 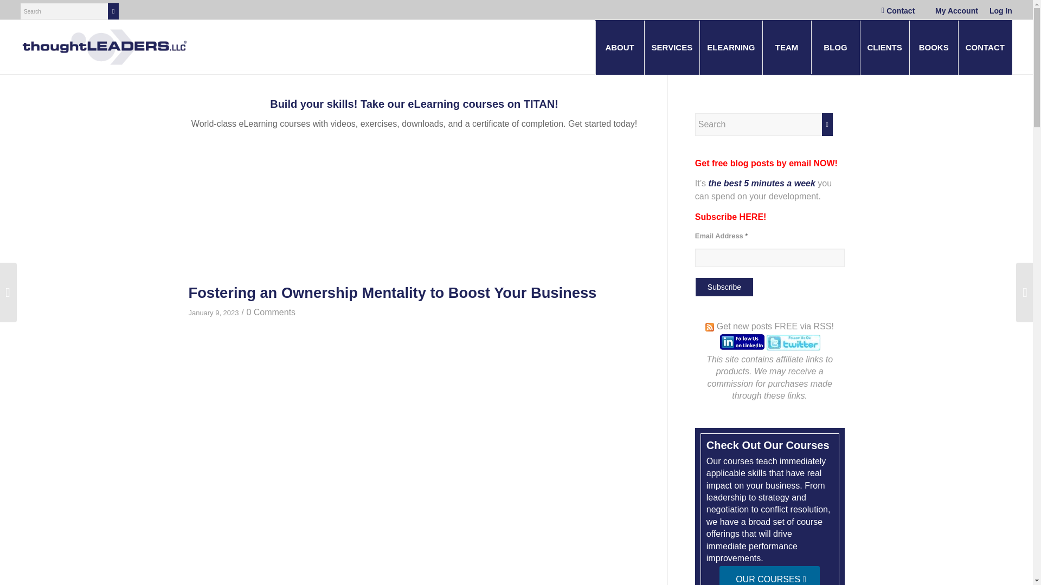 I want to click on Contact, so click(x=901, y=11).